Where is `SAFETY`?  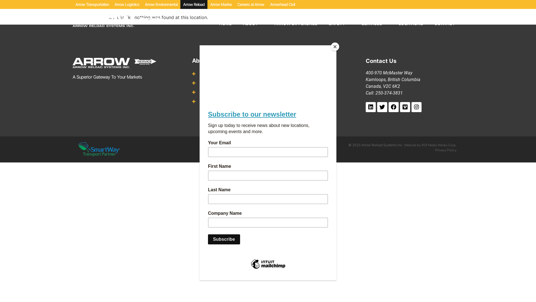
SAFETY is located at coordinates (339, 24).